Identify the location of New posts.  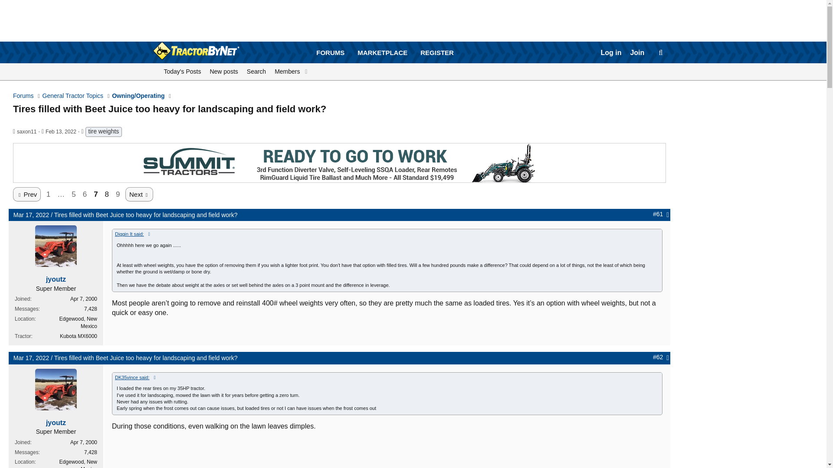
(61, 132).